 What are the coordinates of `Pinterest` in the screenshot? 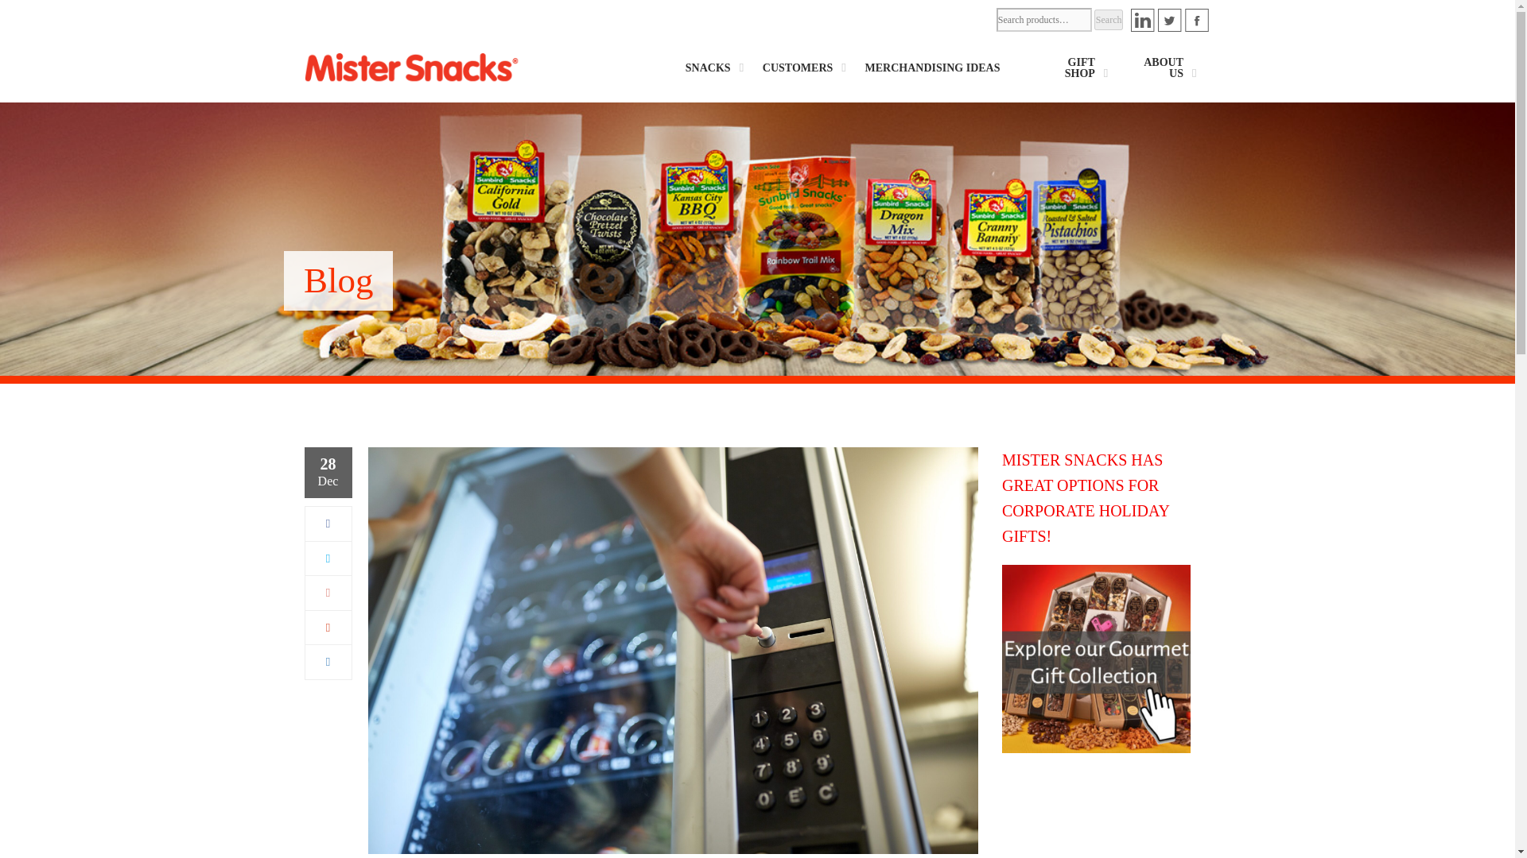 It's located at (328, 628).